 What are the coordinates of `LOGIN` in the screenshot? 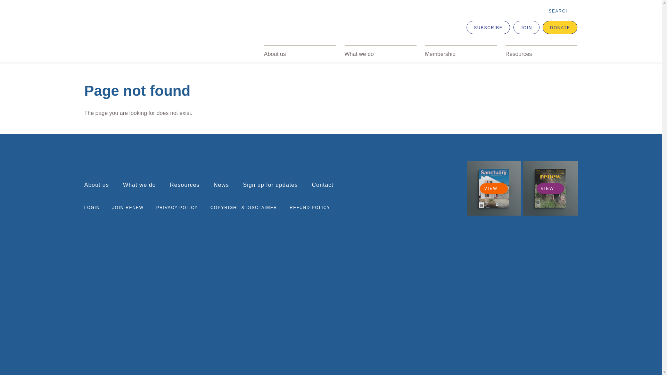 It's located at (92, 208).